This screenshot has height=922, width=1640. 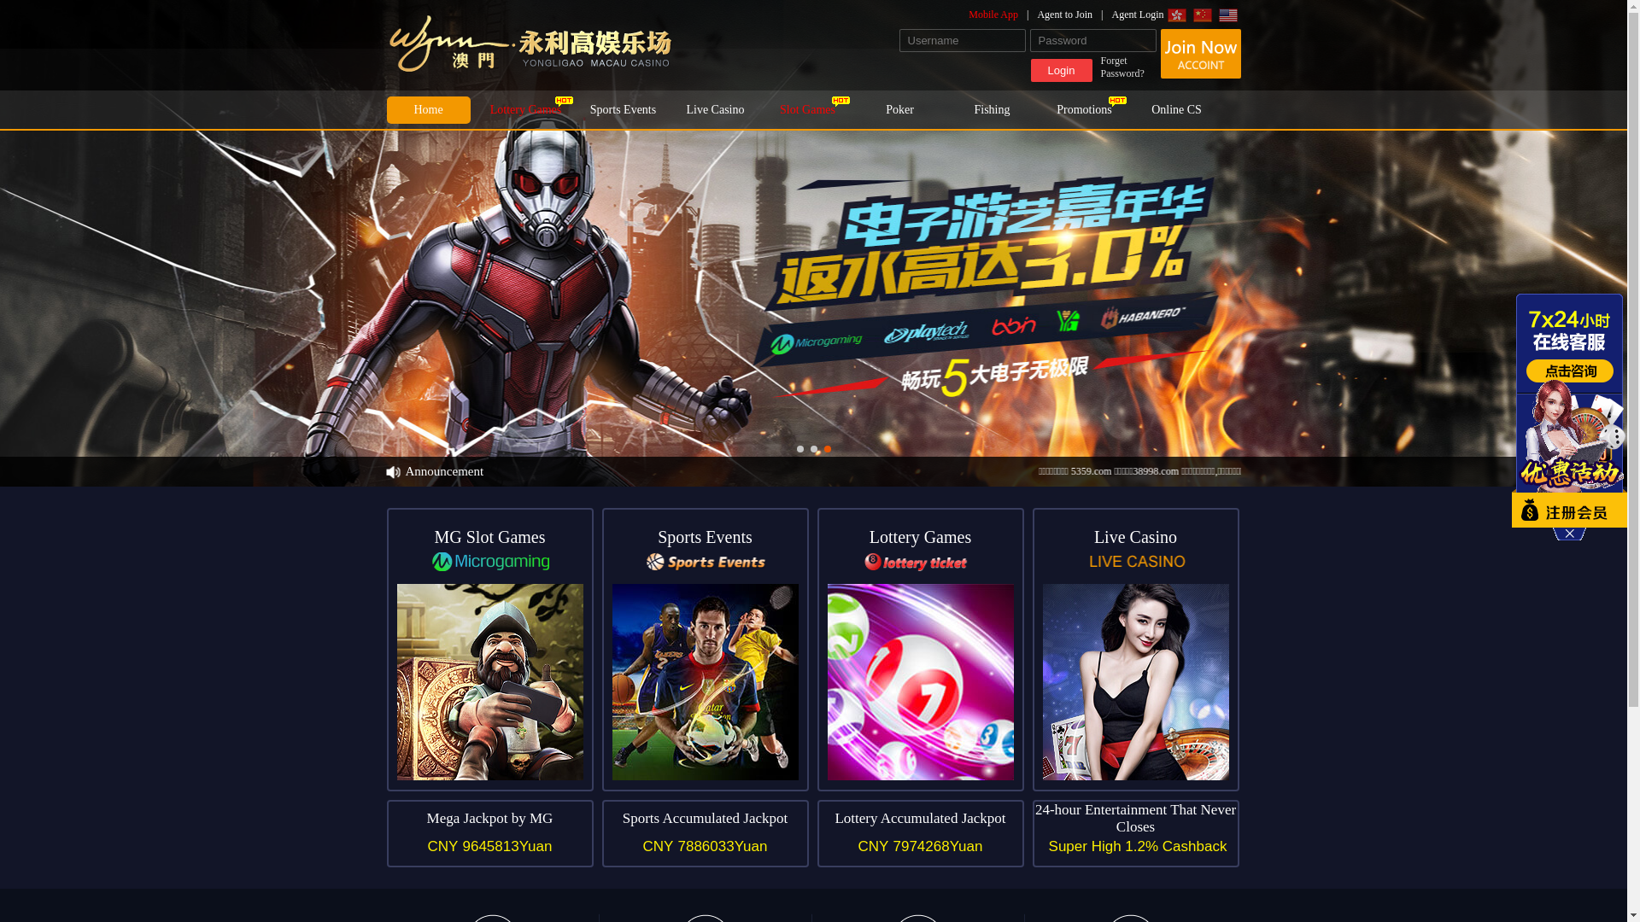 I want to click on Online CS, so click(x=1176, y=110).